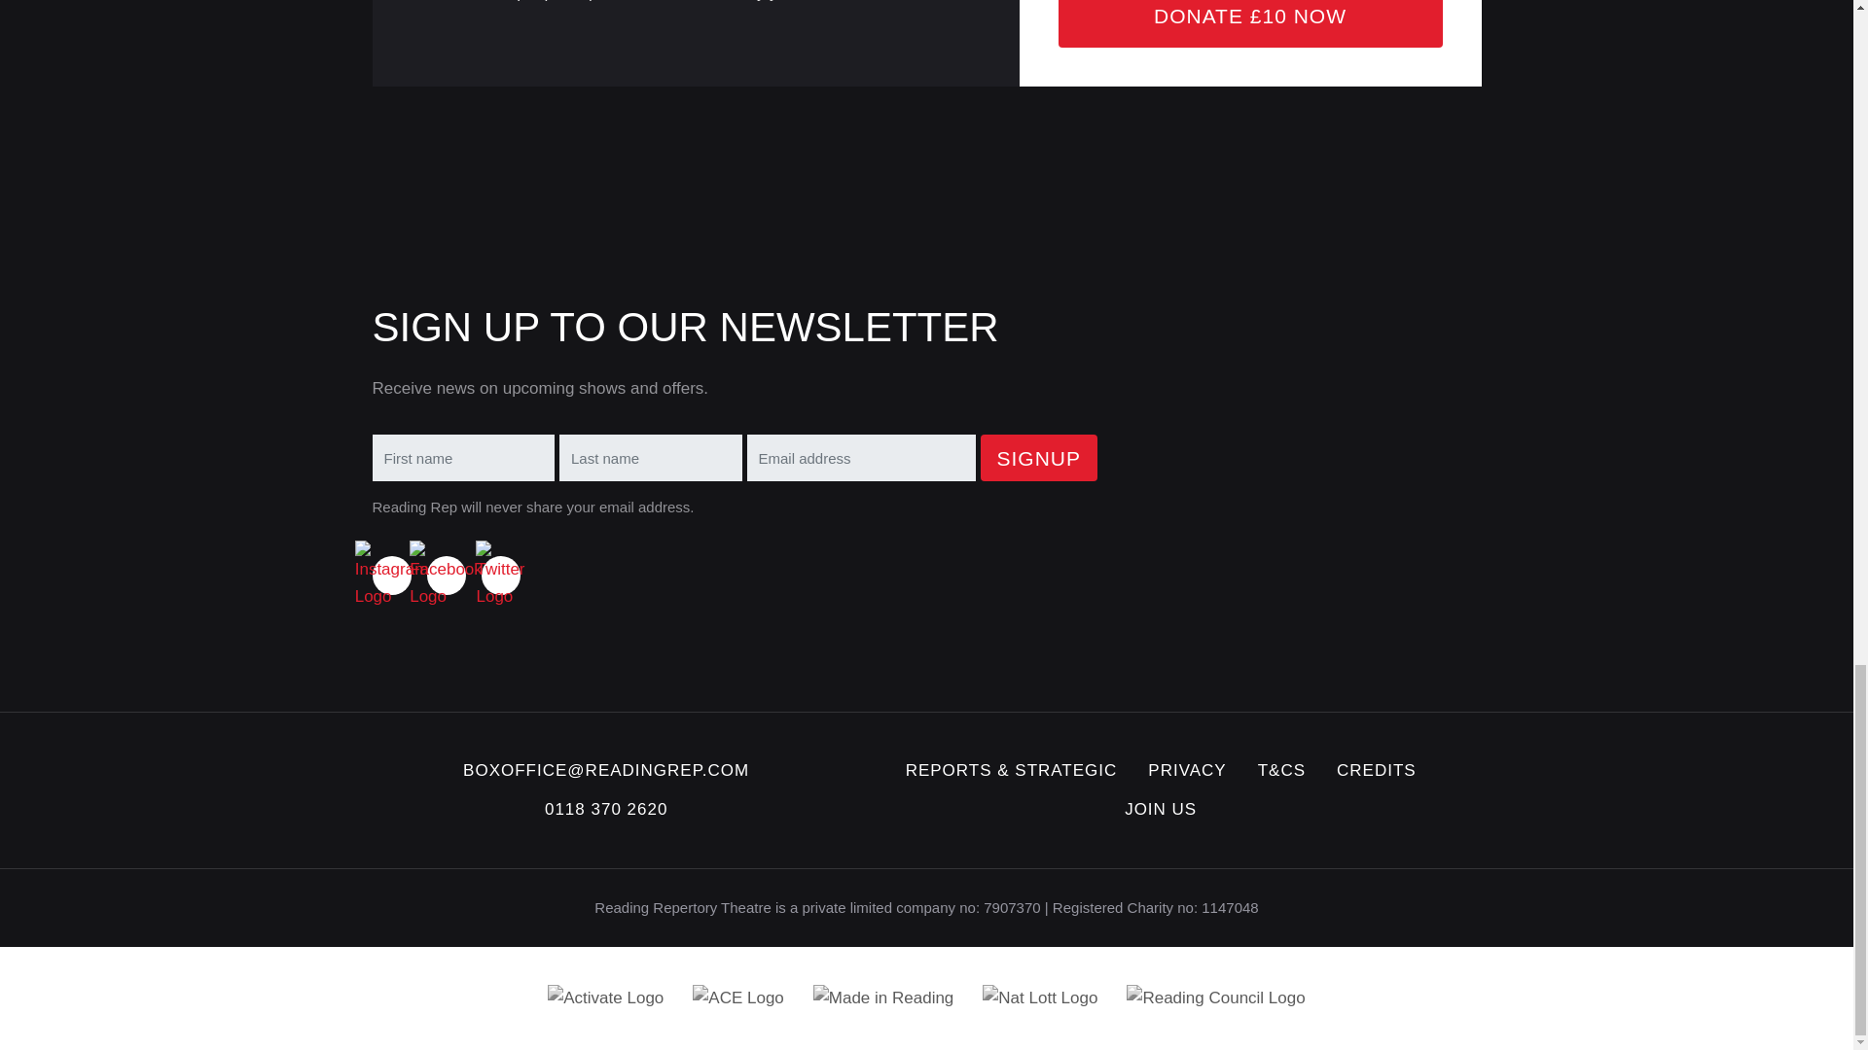 The height and width of the screenshot is (1050, 1868). I want to click on Signup, so click(1039, 457).